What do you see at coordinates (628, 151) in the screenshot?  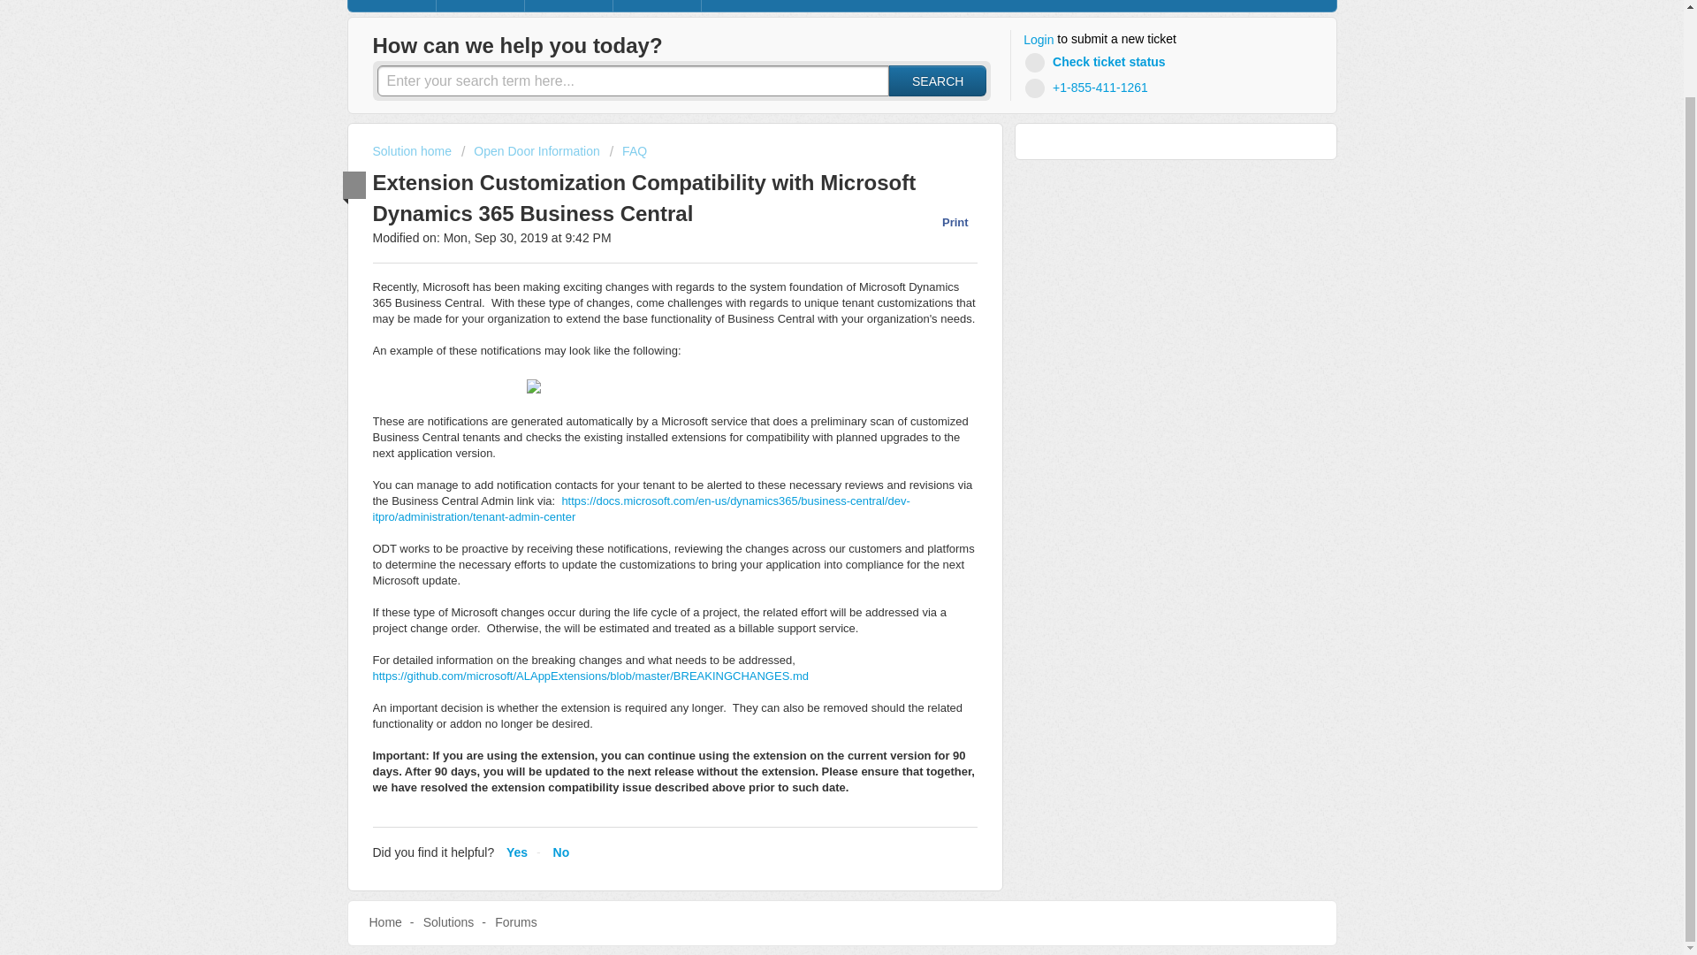 I see `FAQ` at bounding box center [628, 151].